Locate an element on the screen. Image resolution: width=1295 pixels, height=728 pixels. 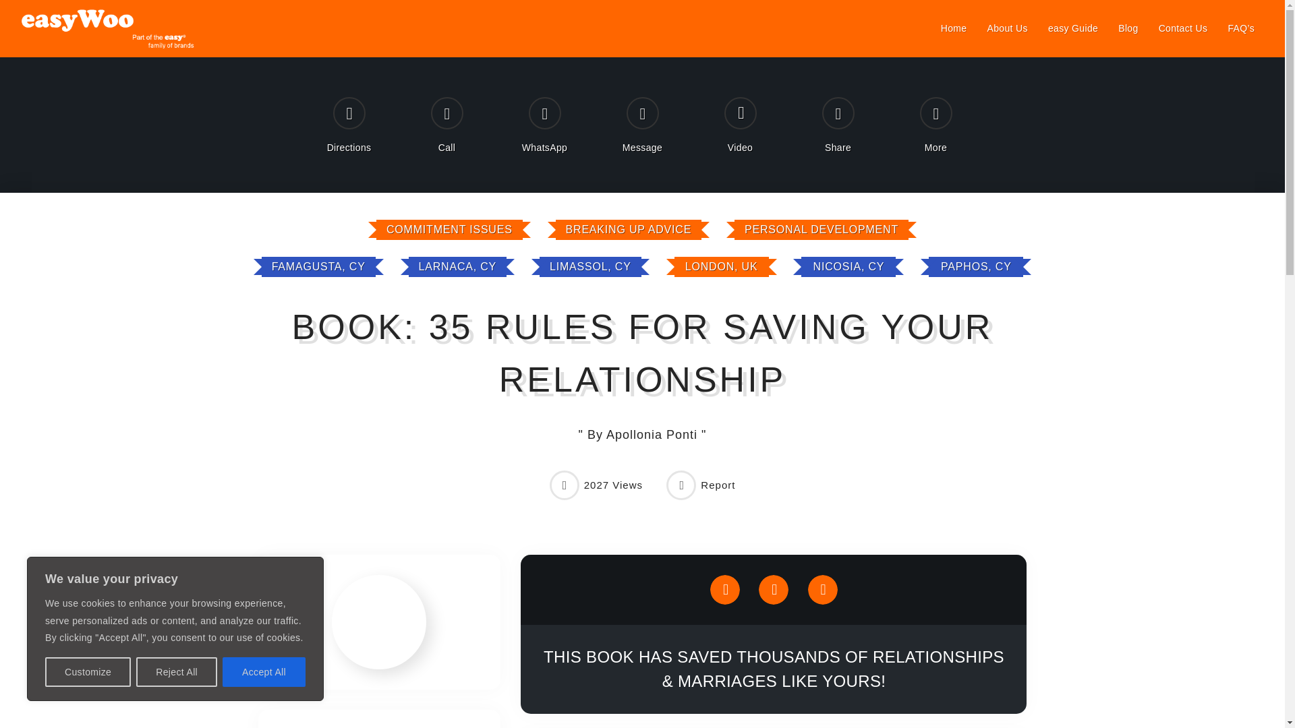
Toggle sidebar position is located at coordinates (291, 590).